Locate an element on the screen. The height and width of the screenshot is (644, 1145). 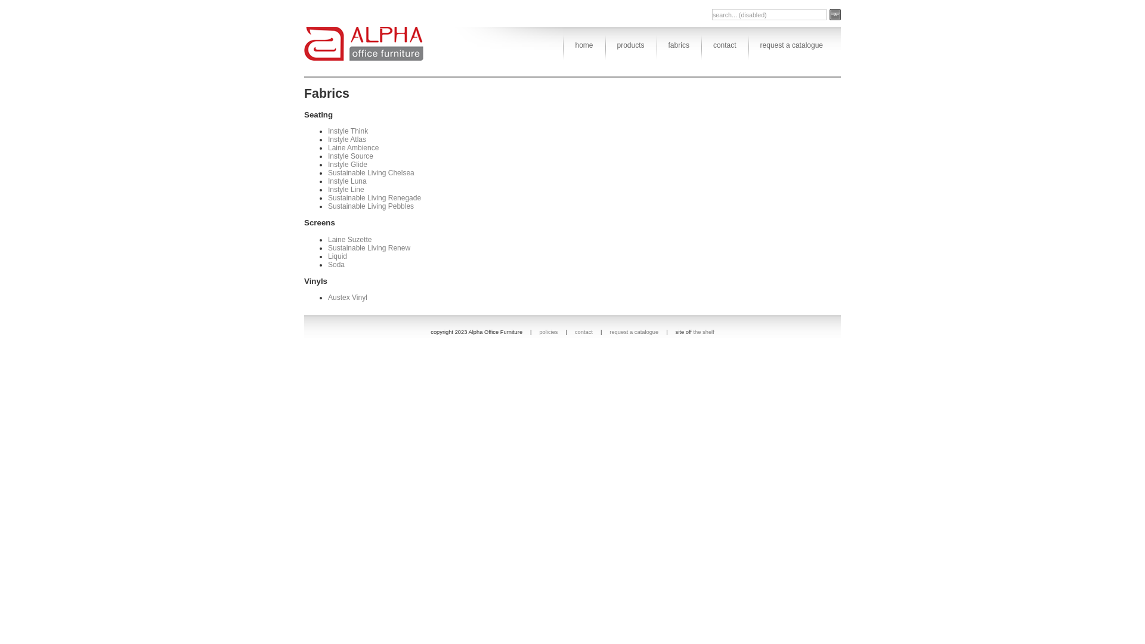
home is located at coordinates (584, 45).